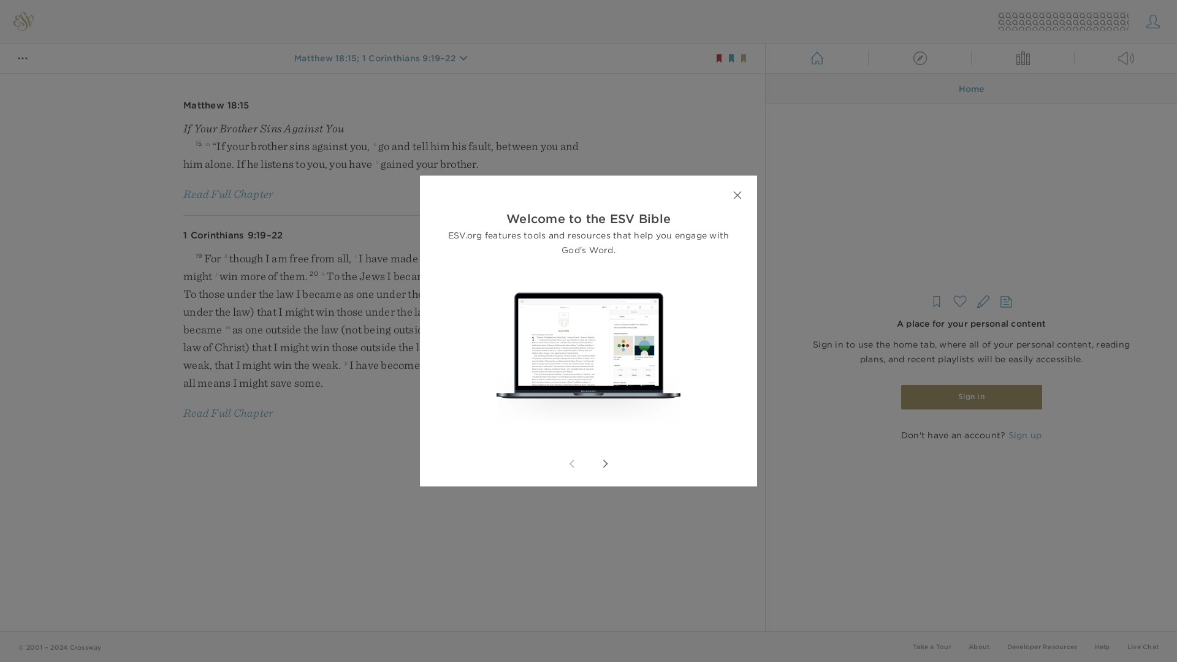 This screenshot has height=662, width=1177. What do you see at coordinates (932, 646) in the screenshot?
I see `Take a Tour` at bounding box center [932, 646].